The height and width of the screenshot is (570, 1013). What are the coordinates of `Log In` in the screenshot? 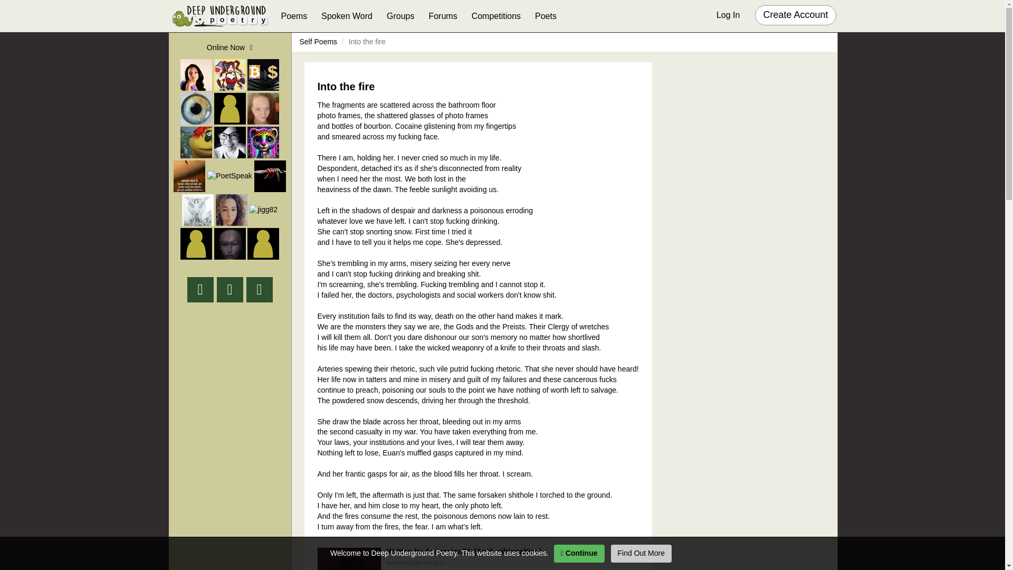 It's located at (728, 16).